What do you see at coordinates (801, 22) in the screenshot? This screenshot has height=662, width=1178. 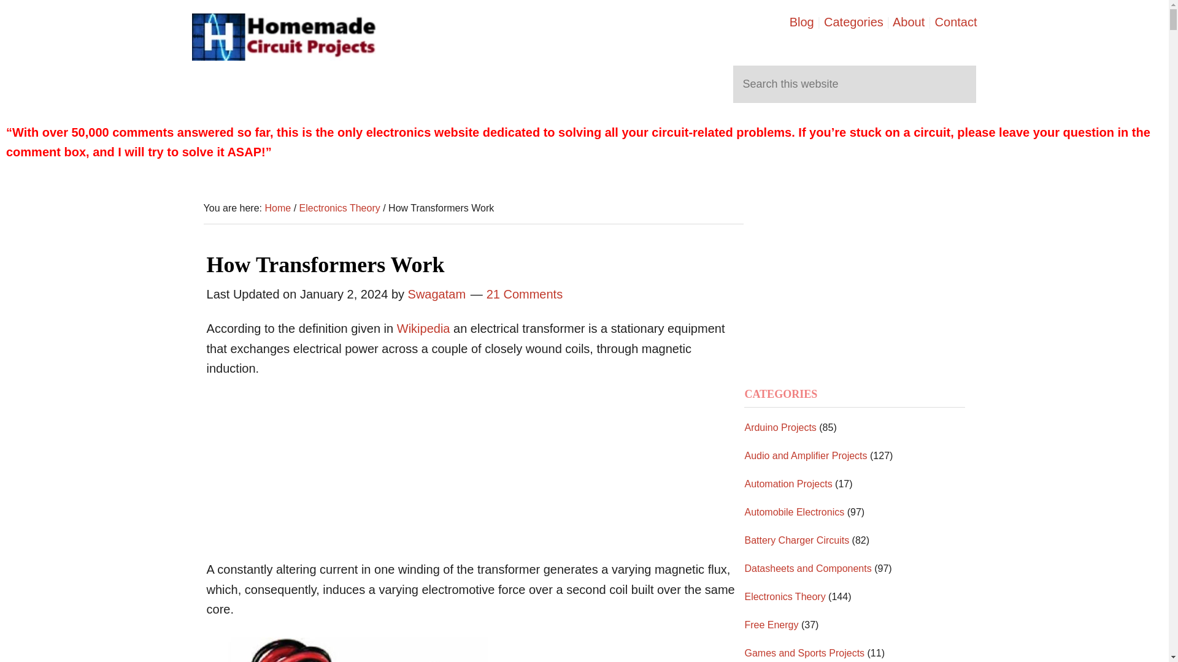 I see `Blog` at bounding box center [801, 22].